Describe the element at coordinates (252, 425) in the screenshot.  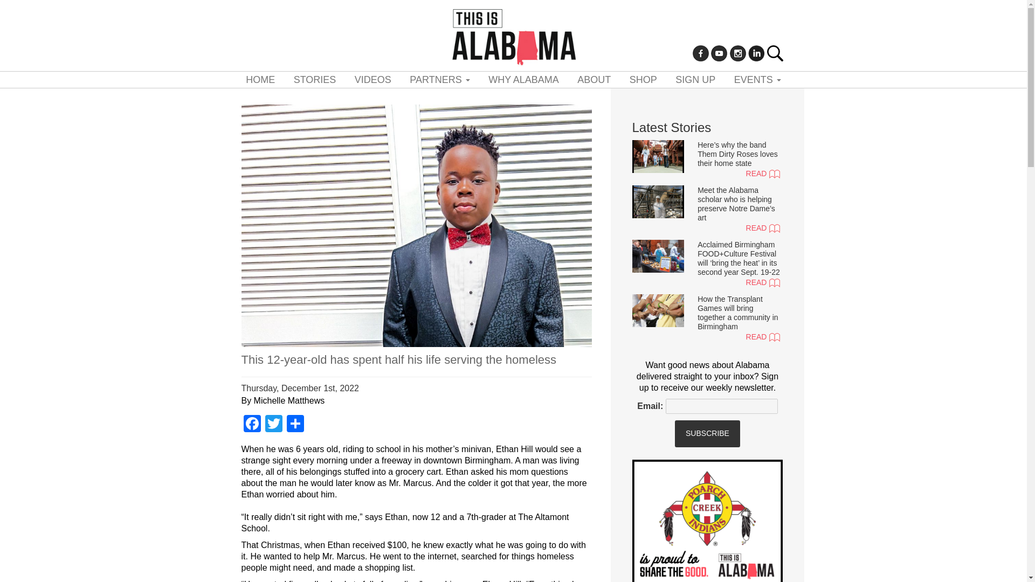
I see `Facebook` at that location.